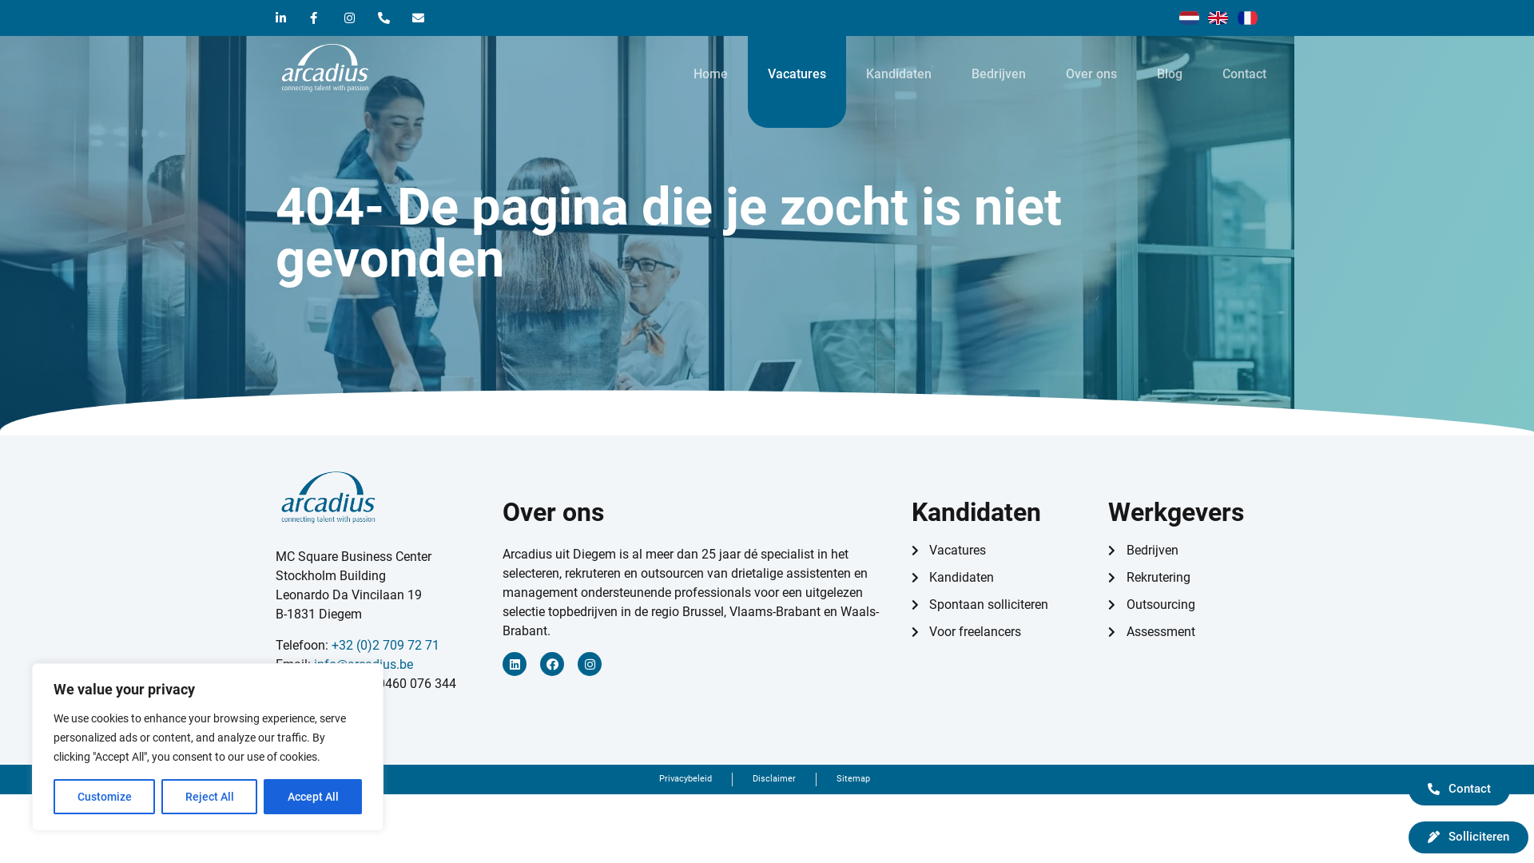  What do you see at coordinates (104, 797) in the screenshot?
I see `Customize` at bounding box center [104, 797].